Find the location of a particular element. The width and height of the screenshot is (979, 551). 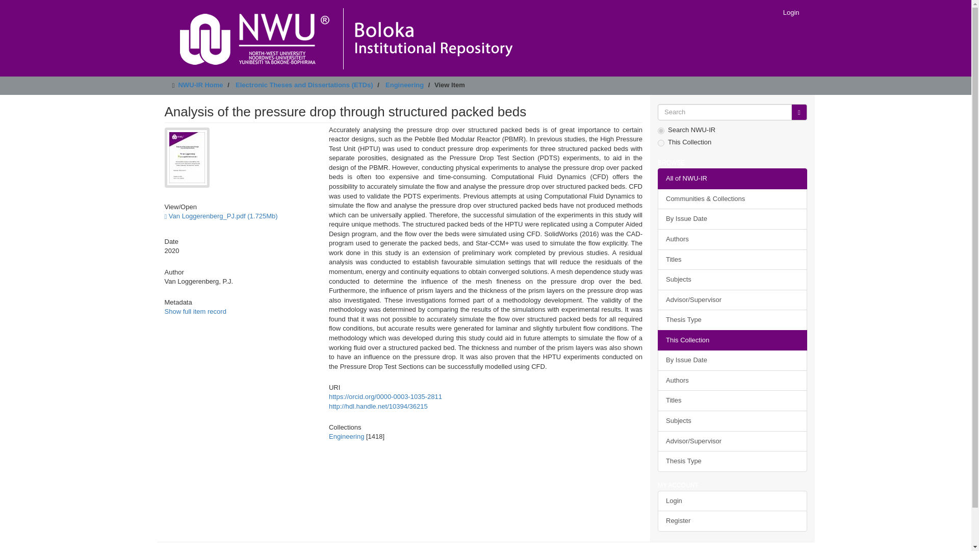

Login is located at coordinates (791, 12).